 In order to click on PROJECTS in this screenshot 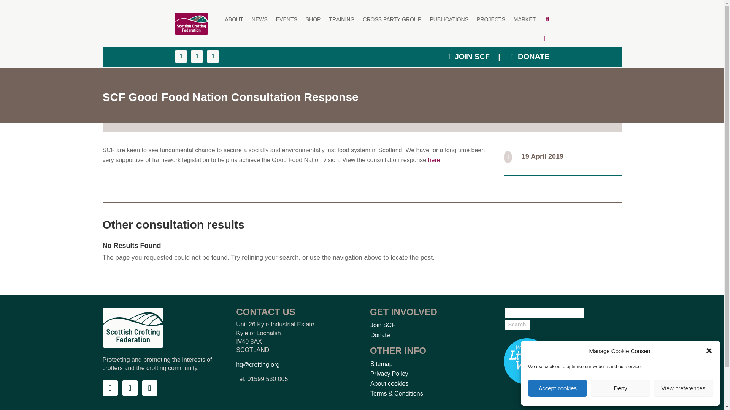, I will do `click(490, 19)`.